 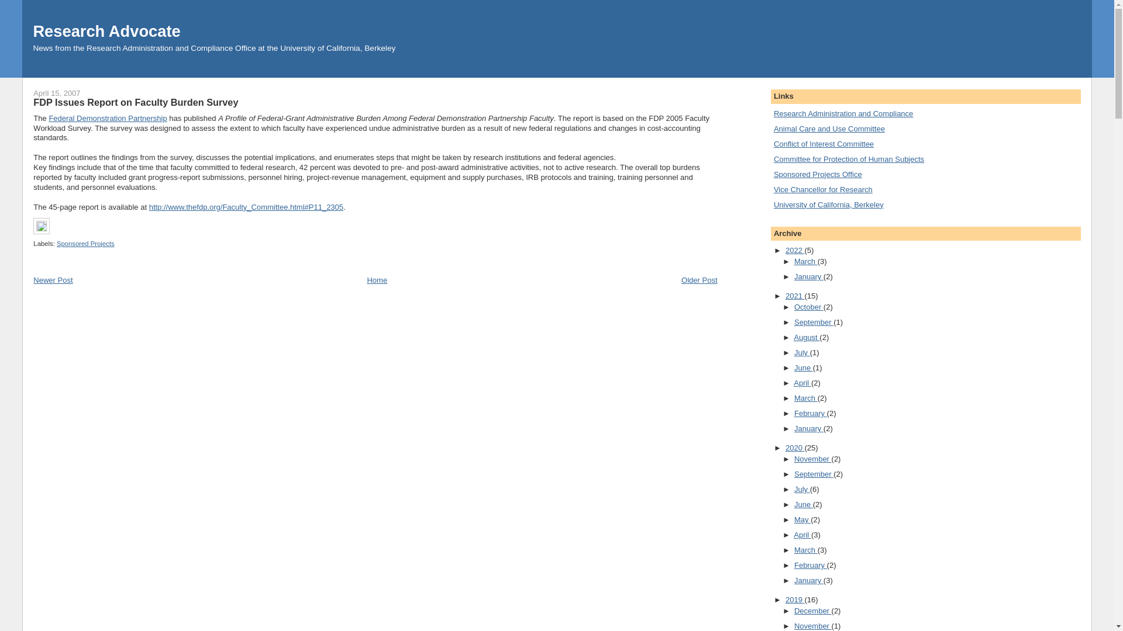 What do you see at coordinates (808, 276) in the screenshot?
I see `January` at bounding box center [808, 276].